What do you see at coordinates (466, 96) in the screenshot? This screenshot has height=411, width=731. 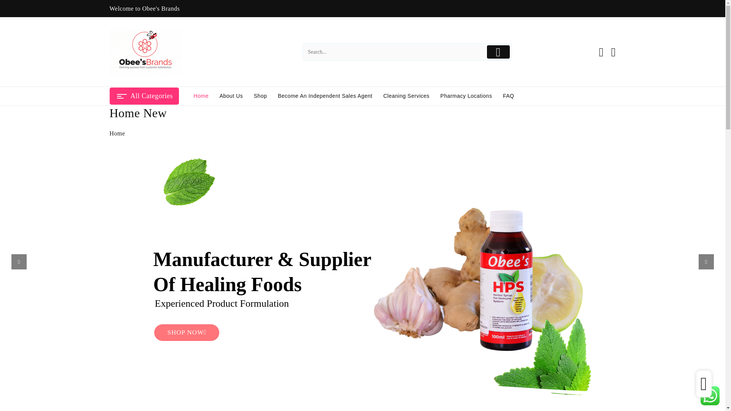 I see `Pharmacy Locations` at bounding box center [466, 96].